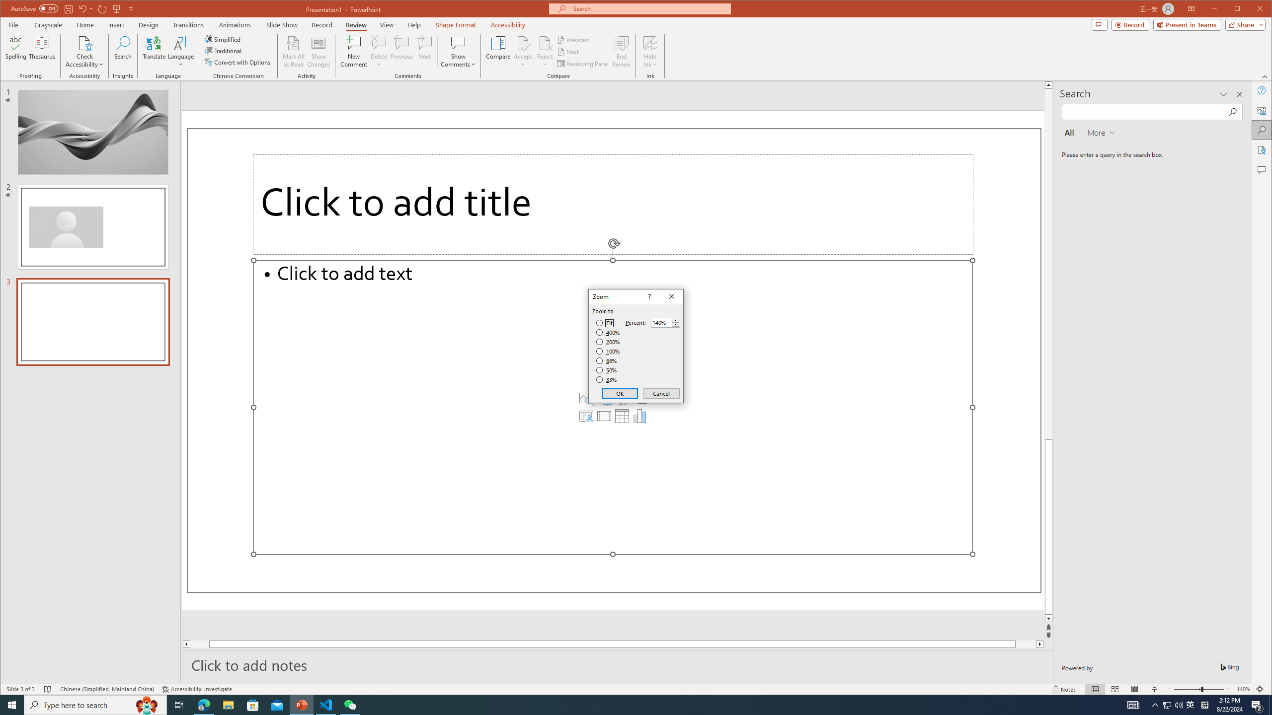 The image size is (1272, 715). I want to click on Percent, so click(666, 322).